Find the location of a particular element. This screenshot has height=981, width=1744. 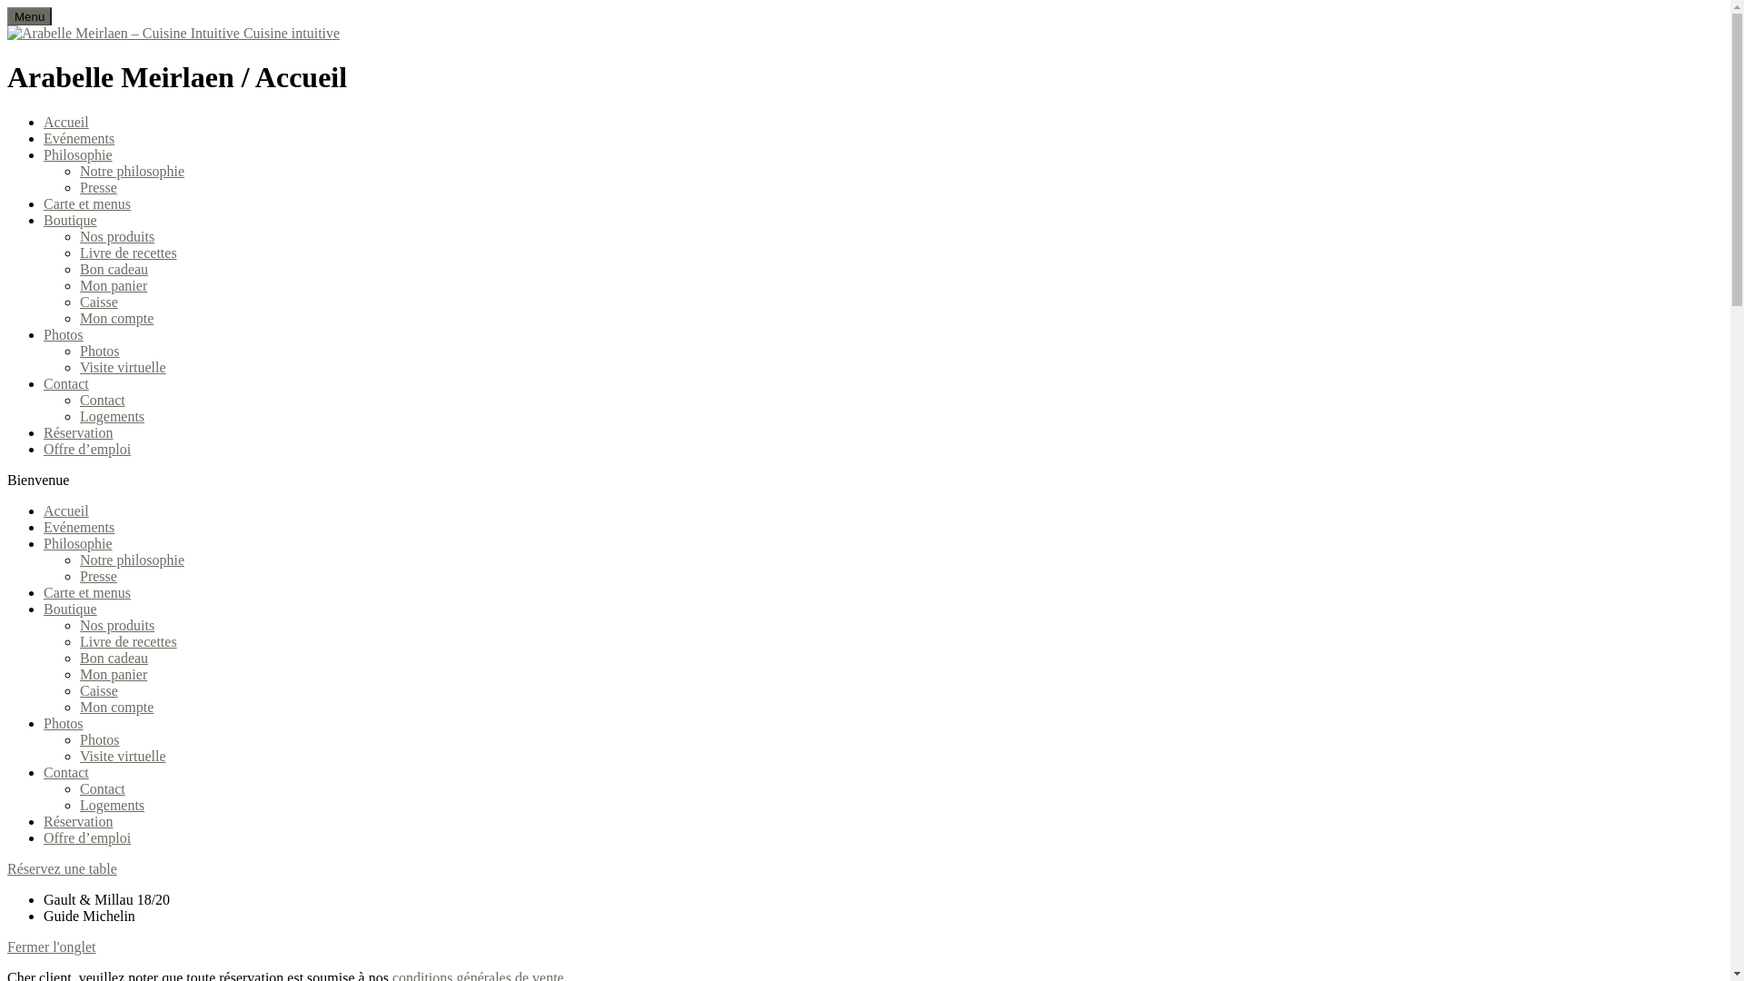

Visite virtuelle is located at coordinates (124, 367).